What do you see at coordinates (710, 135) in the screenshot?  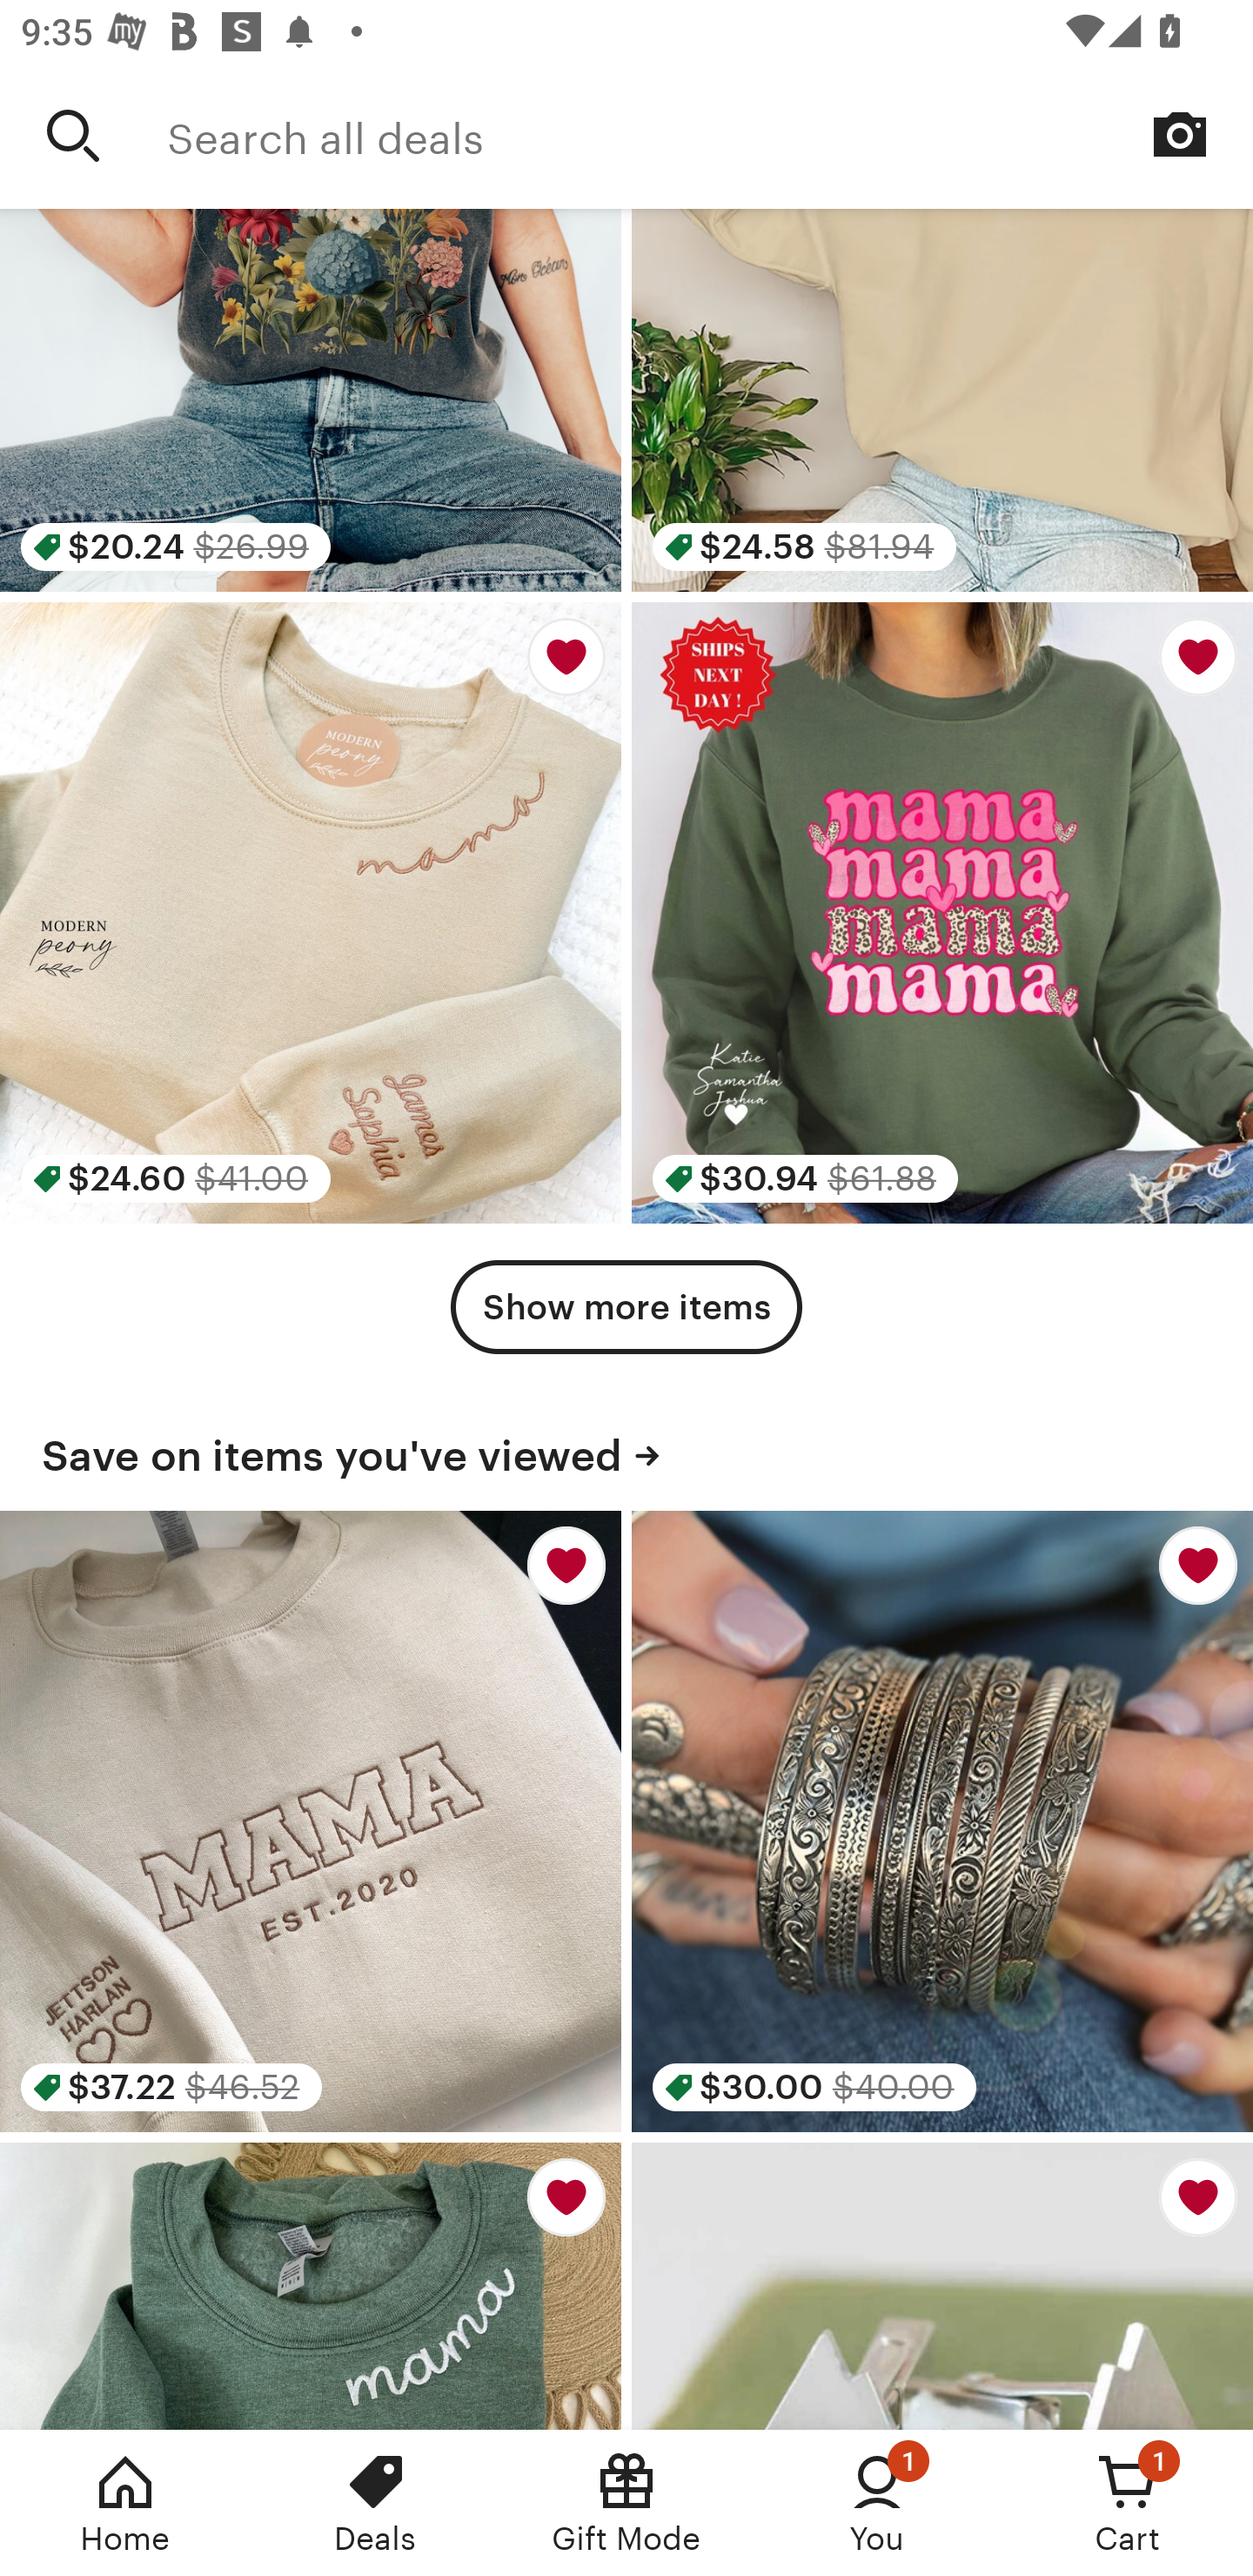 I see `Search all deals` at bounding box center [710, 135].